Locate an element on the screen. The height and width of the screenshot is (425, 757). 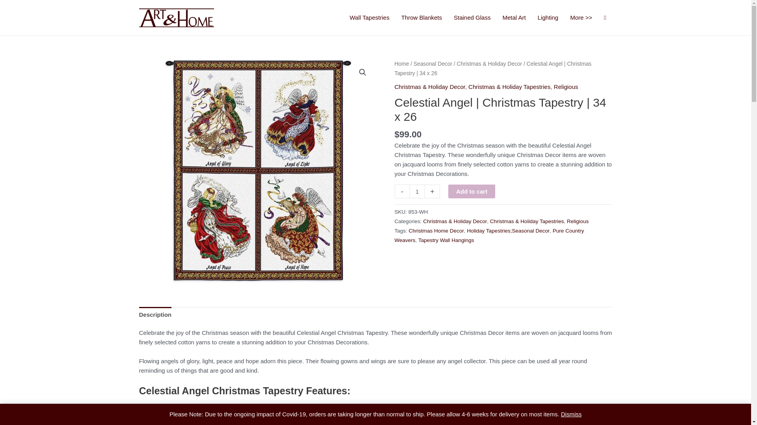
Add to cart is located at coordinates (472, 191).